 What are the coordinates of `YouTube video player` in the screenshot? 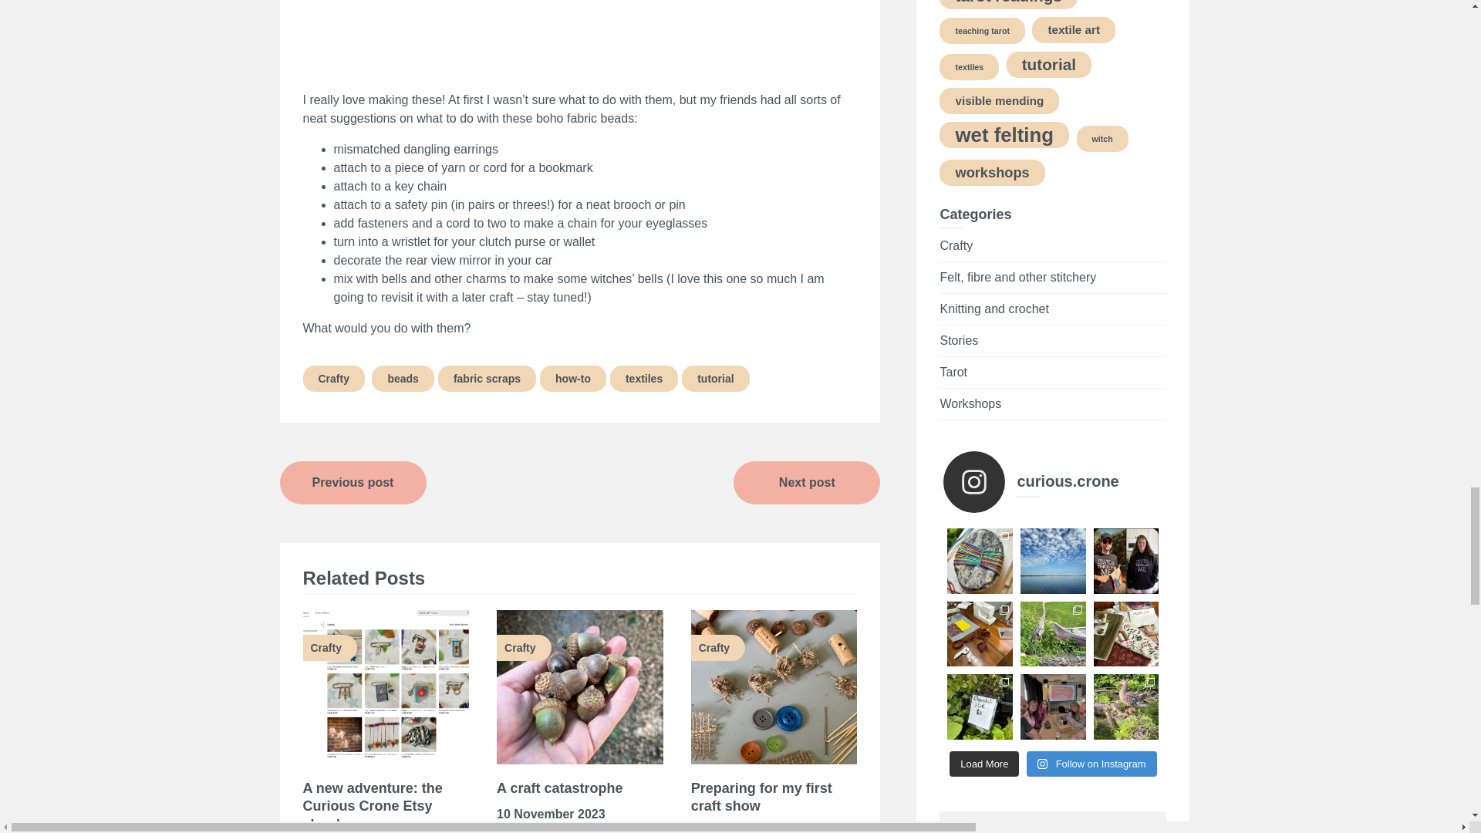 It's located at (518, 37).